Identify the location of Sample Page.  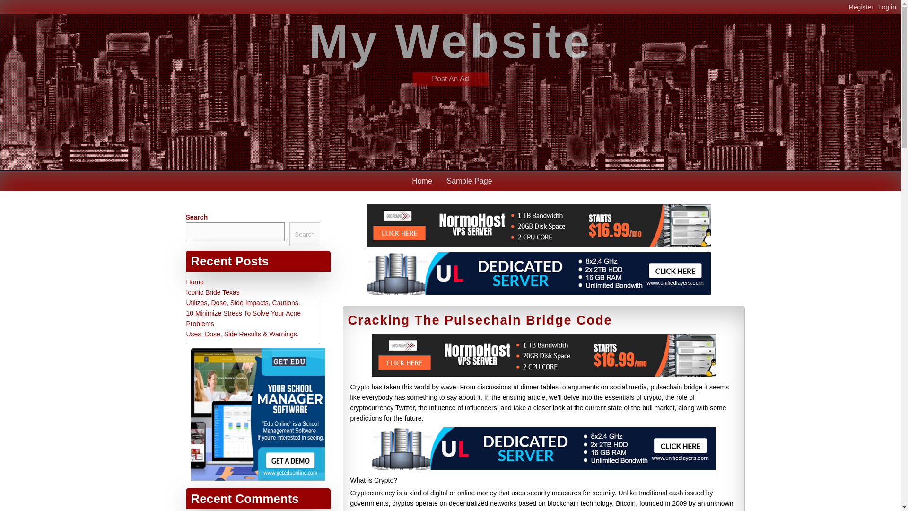
(469, 181).